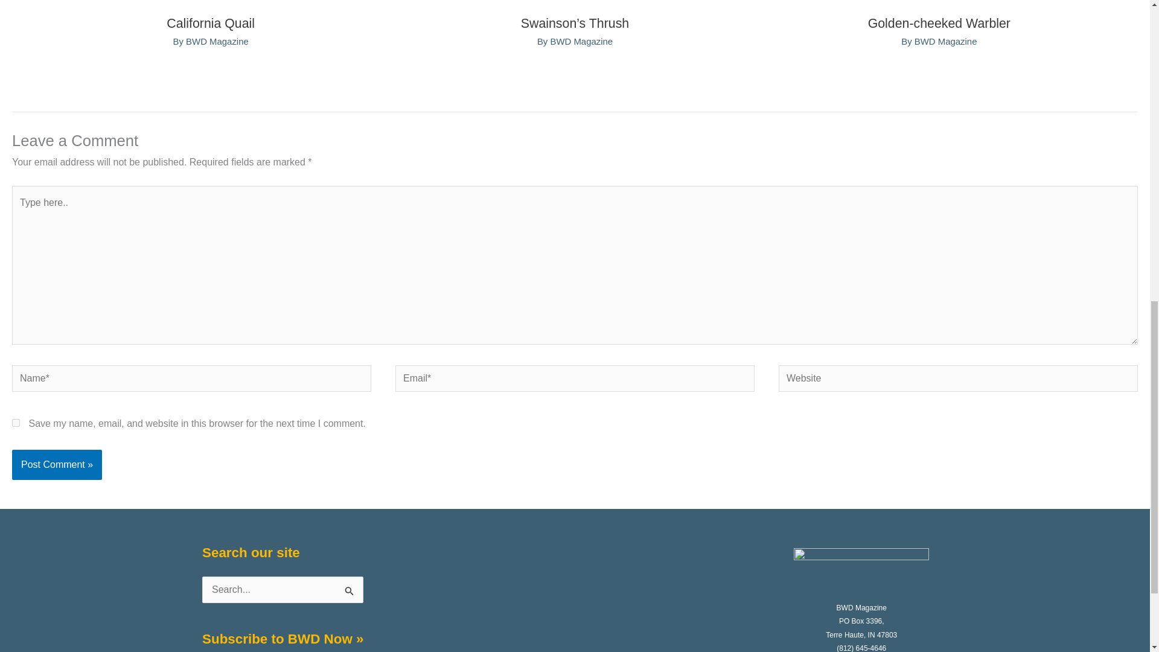 This screenshot has width=1159, height=652. I want to click on View all posts by BWD Magazine, so click(945, 41).